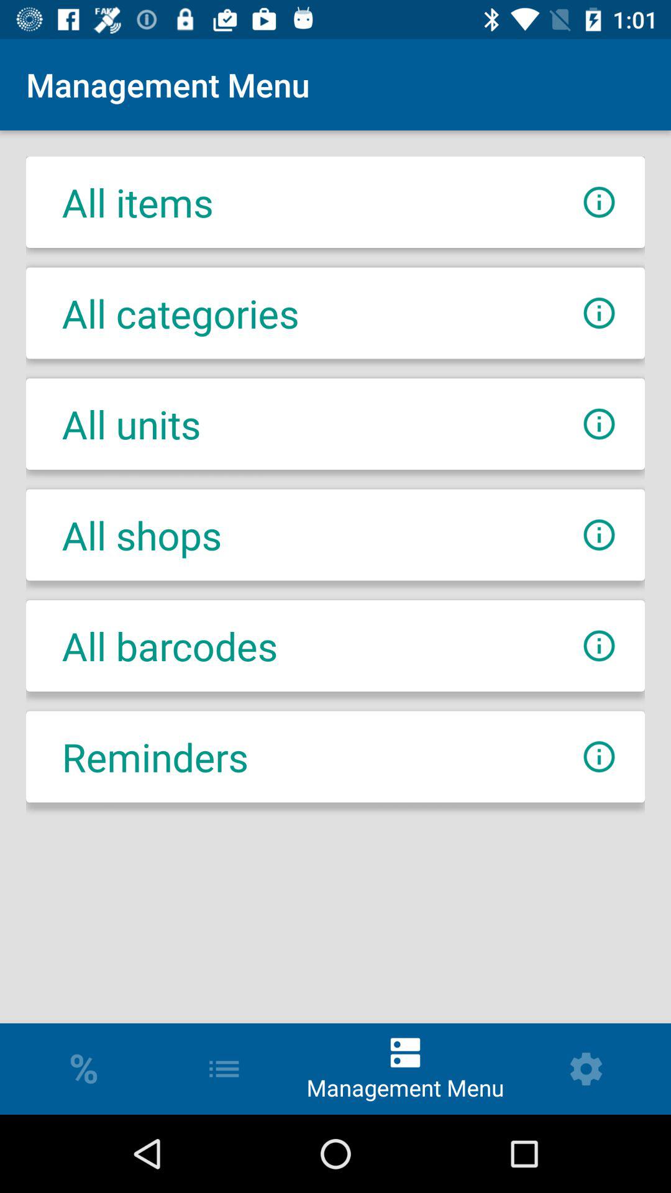 The image size is (671, 1193). What do you see at coordinates (599, 203) in the screenshot?
I see `more info` at bounding box center [599, 203].